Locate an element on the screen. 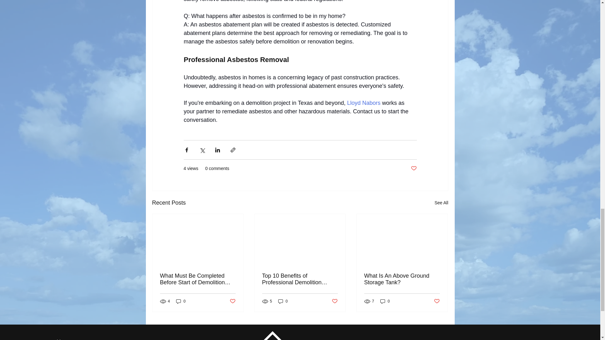 Image resolution: width=605 pixels, height=340 pixels. See All is located at coordinates (441, 203).